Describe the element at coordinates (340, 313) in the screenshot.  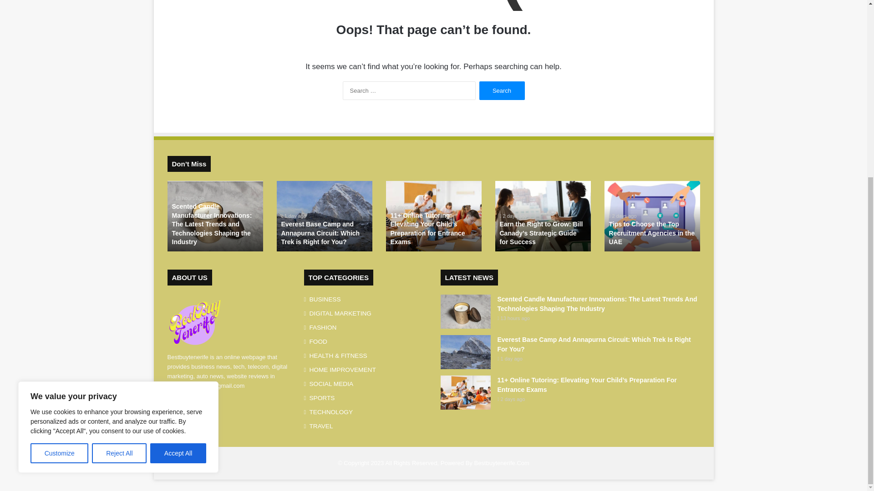
I see `DIGITAL MARKETING` at that location.